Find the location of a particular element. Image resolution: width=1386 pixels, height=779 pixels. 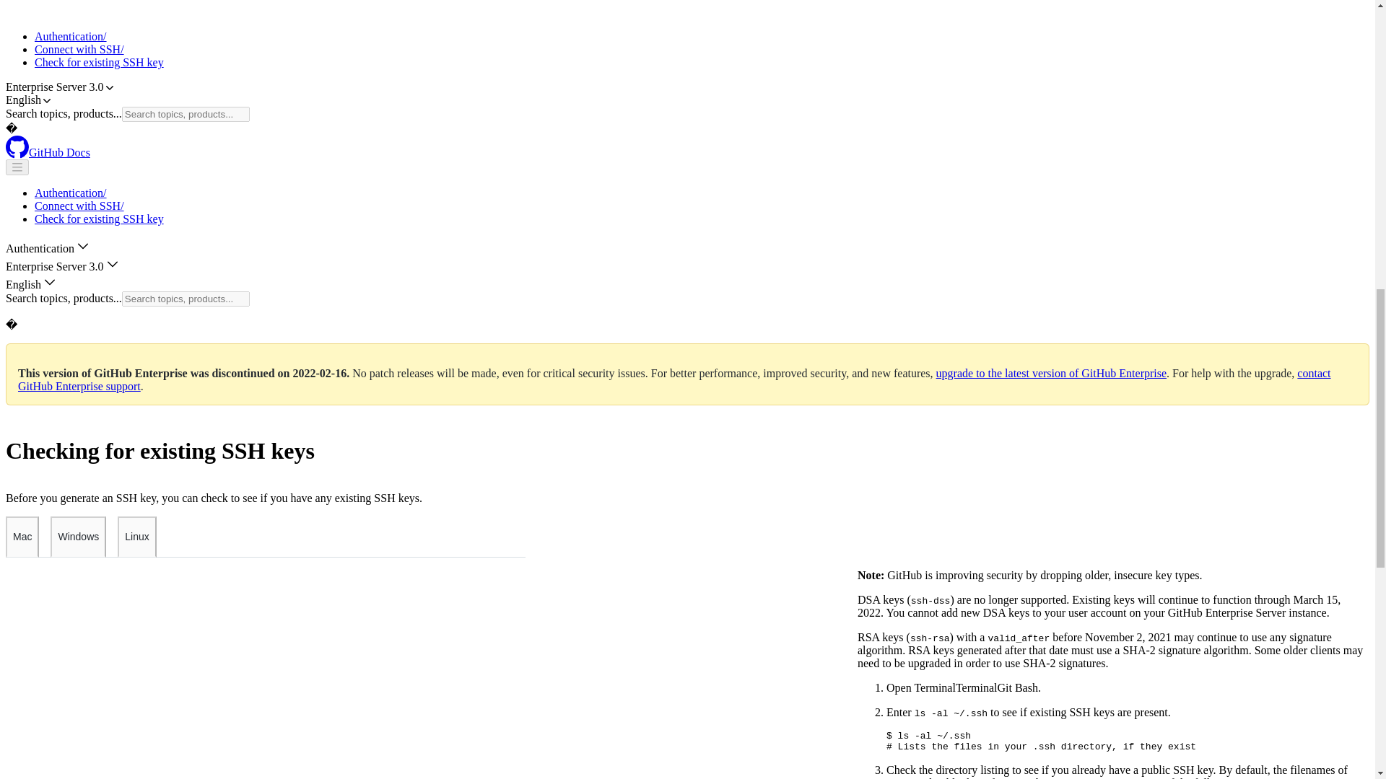

Check for existing SSH key is located at coordinates (99, 219).